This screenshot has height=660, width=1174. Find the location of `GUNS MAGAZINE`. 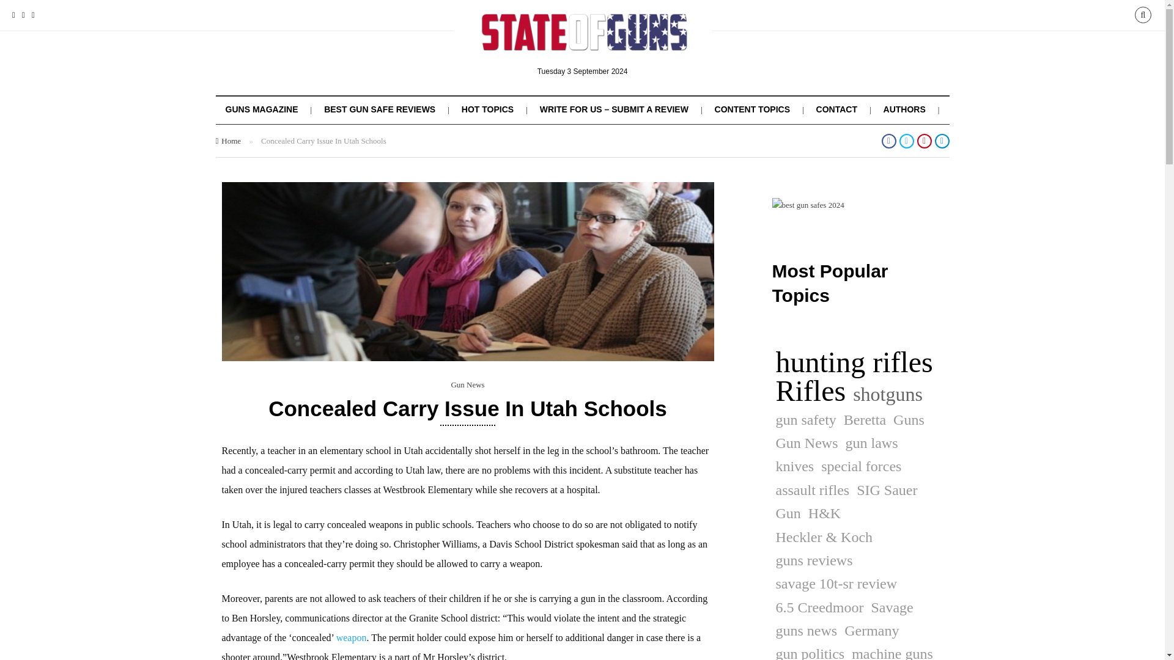

GUNS MAGAZINE is located at coordinates (262, 109).